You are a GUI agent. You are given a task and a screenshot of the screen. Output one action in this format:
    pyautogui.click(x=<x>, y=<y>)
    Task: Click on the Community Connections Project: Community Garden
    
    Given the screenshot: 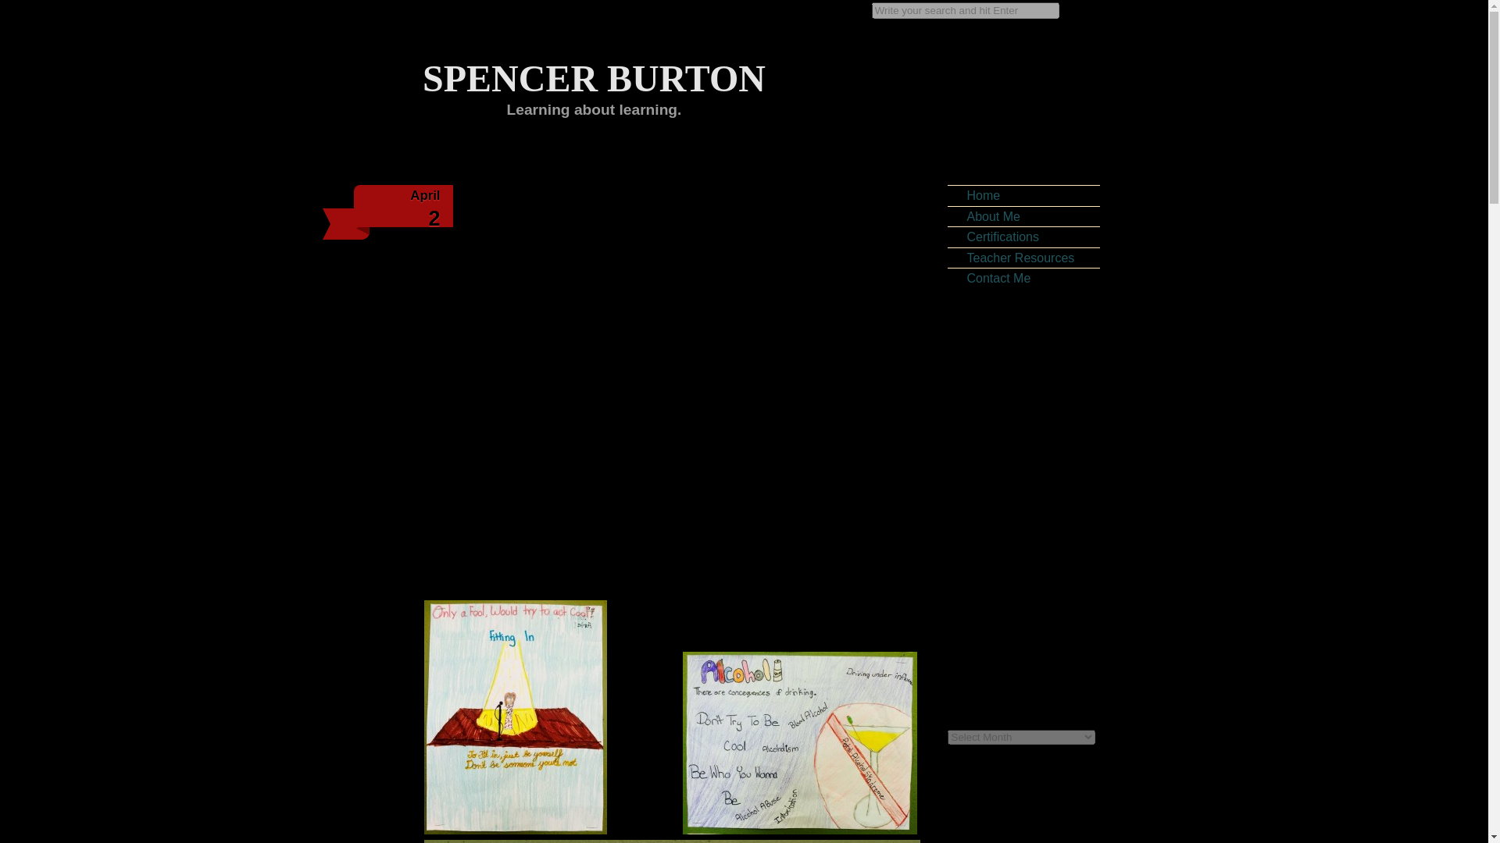 What is the action you would take?
    pyautogui.click(x=995, y=835)
    